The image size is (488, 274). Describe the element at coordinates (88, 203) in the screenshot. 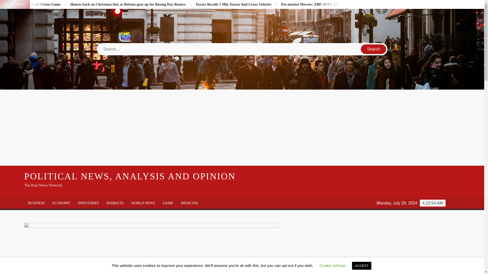

I see `INDUSTRIES` at that location.